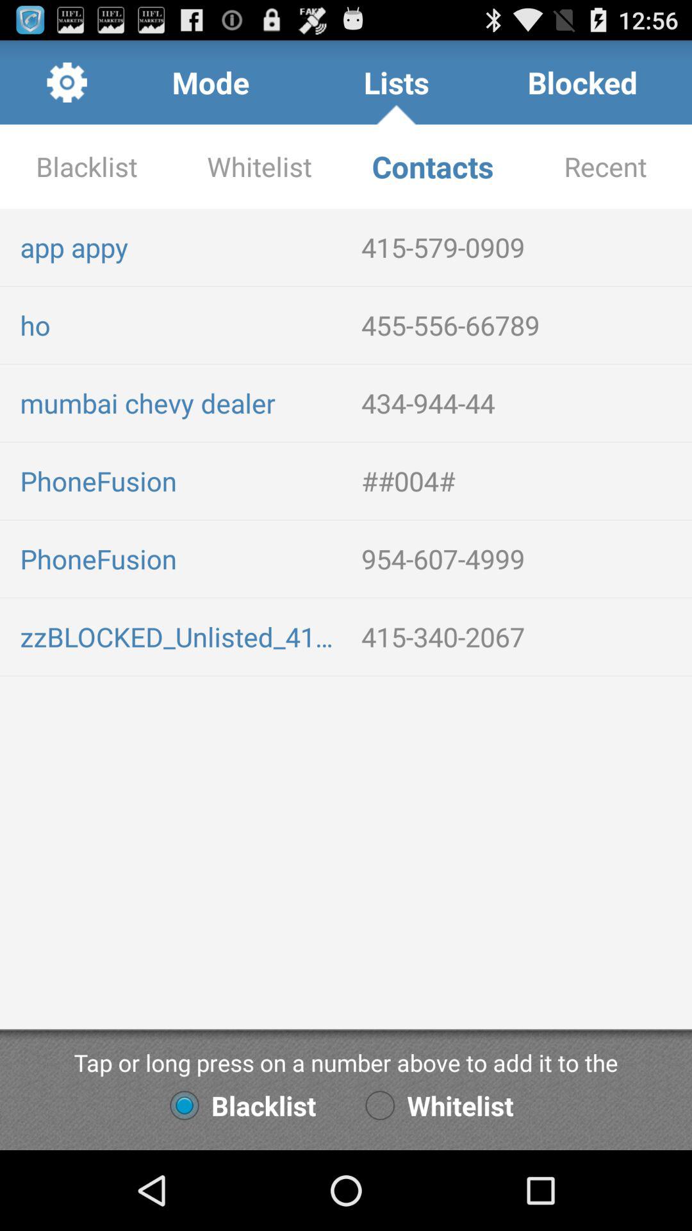 This screenshot has width=692, height=1231. I want to click on turn on the icon to the left of 455-556-66789 item, so click(181, 324).